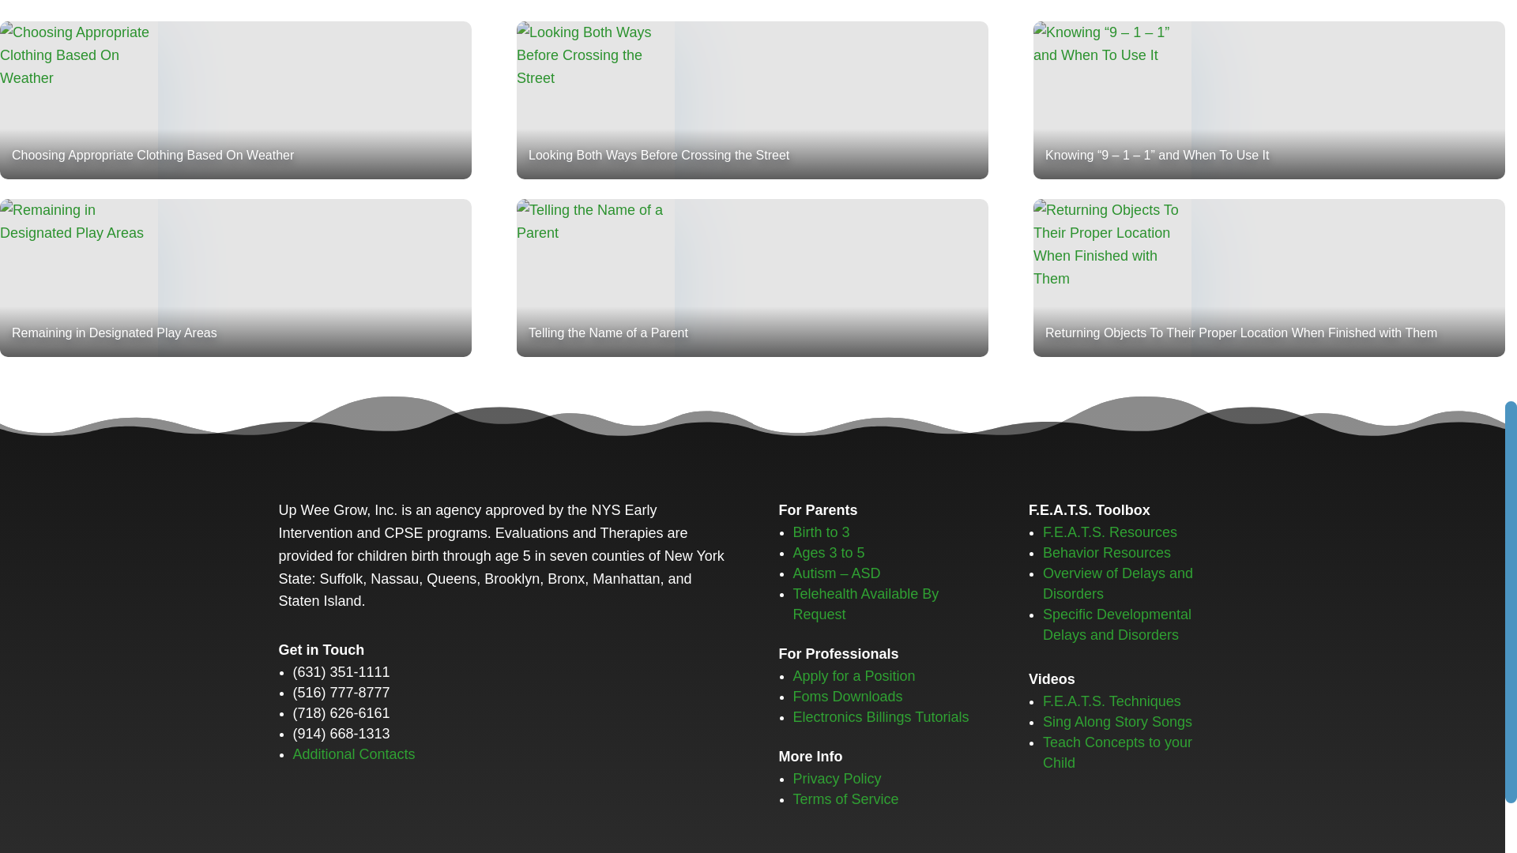 The height and width of the screenshot is (853, 1517). Describe the element at coordinates (752, 278) in the screenshot. I see `Telling the Name of a Parent` at that location.